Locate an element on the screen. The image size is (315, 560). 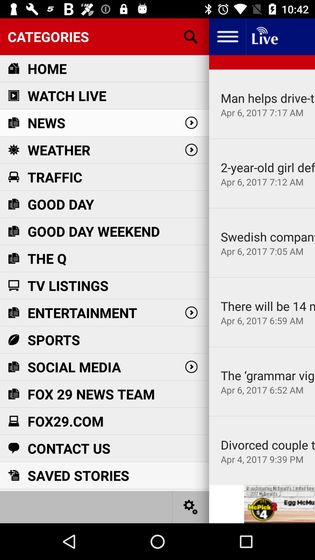
livestream newscast is located at coordinates (264, 37).